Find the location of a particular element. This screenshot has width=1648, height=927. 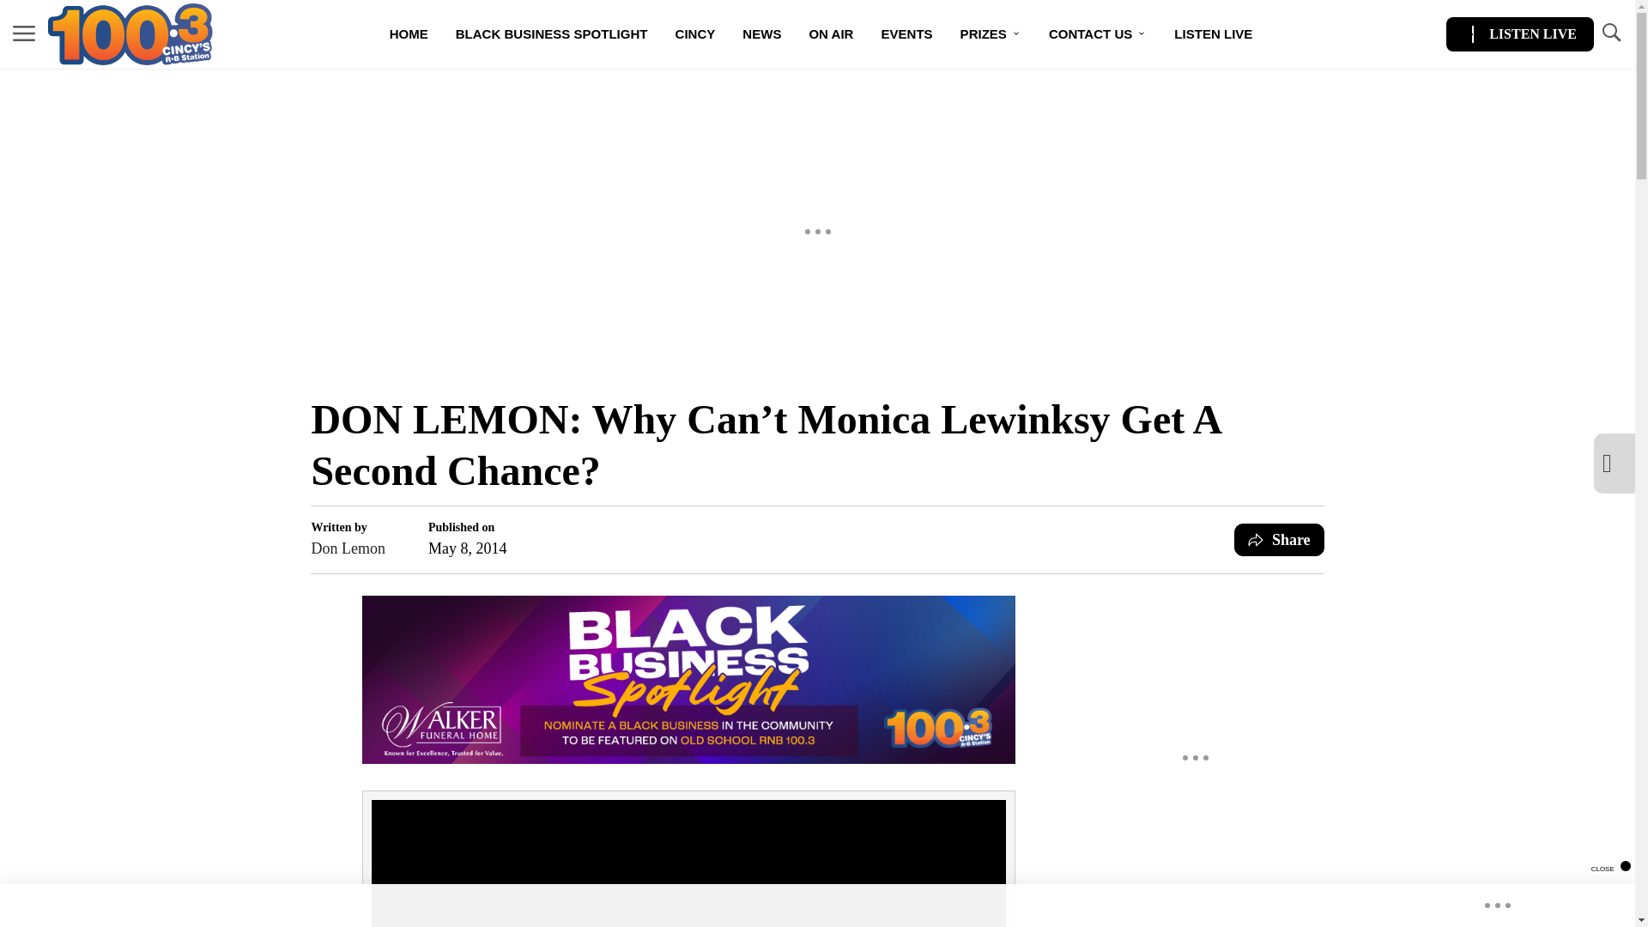

NEWS is located at coordinates (760, 34).